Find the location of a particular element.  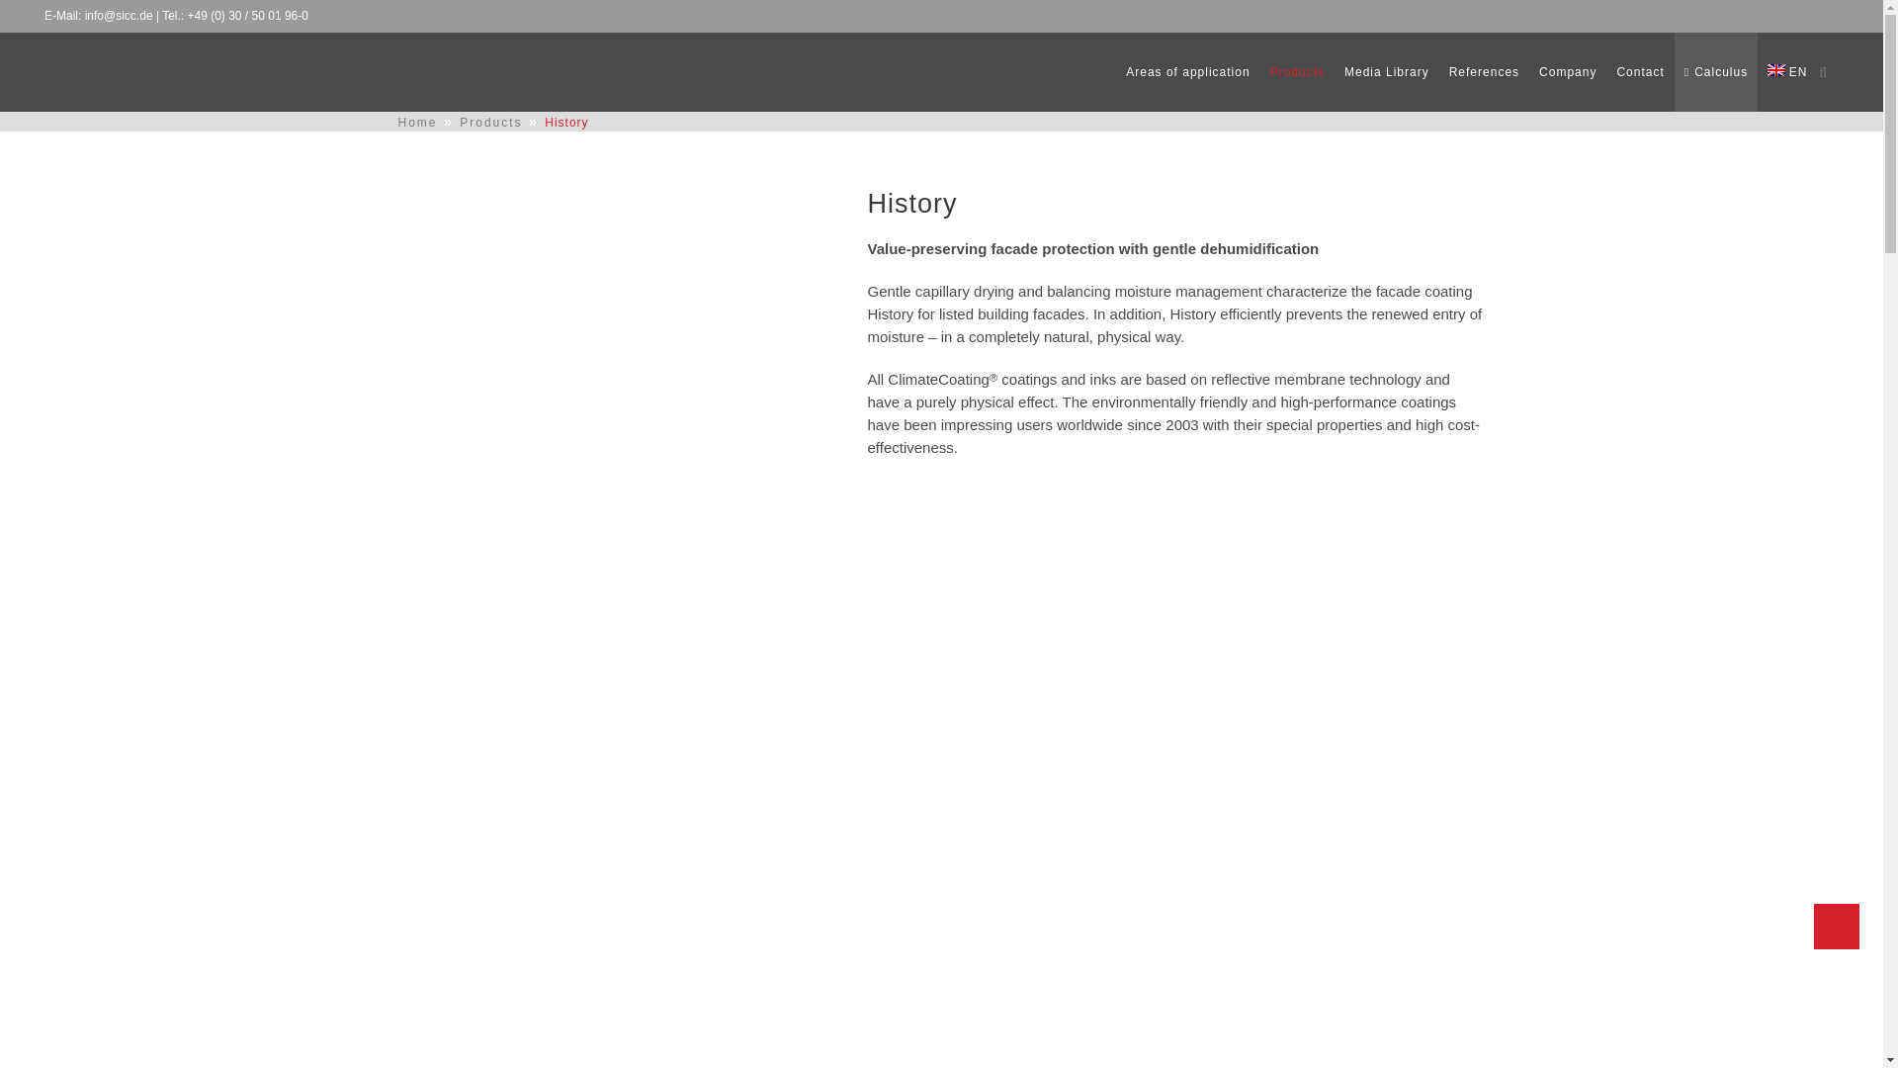

Products is located at coordinates (1297, 72).